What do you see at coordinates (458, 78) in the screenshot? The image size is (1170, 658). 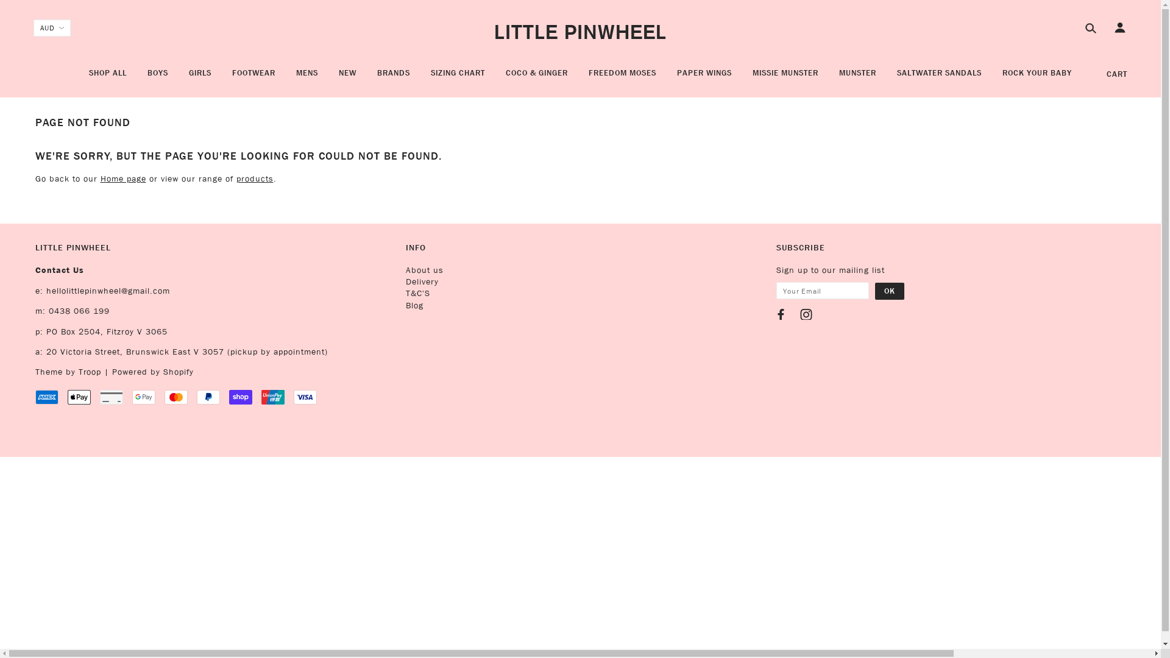 I see `SIZING CHART` at bounding box center [458, 78].